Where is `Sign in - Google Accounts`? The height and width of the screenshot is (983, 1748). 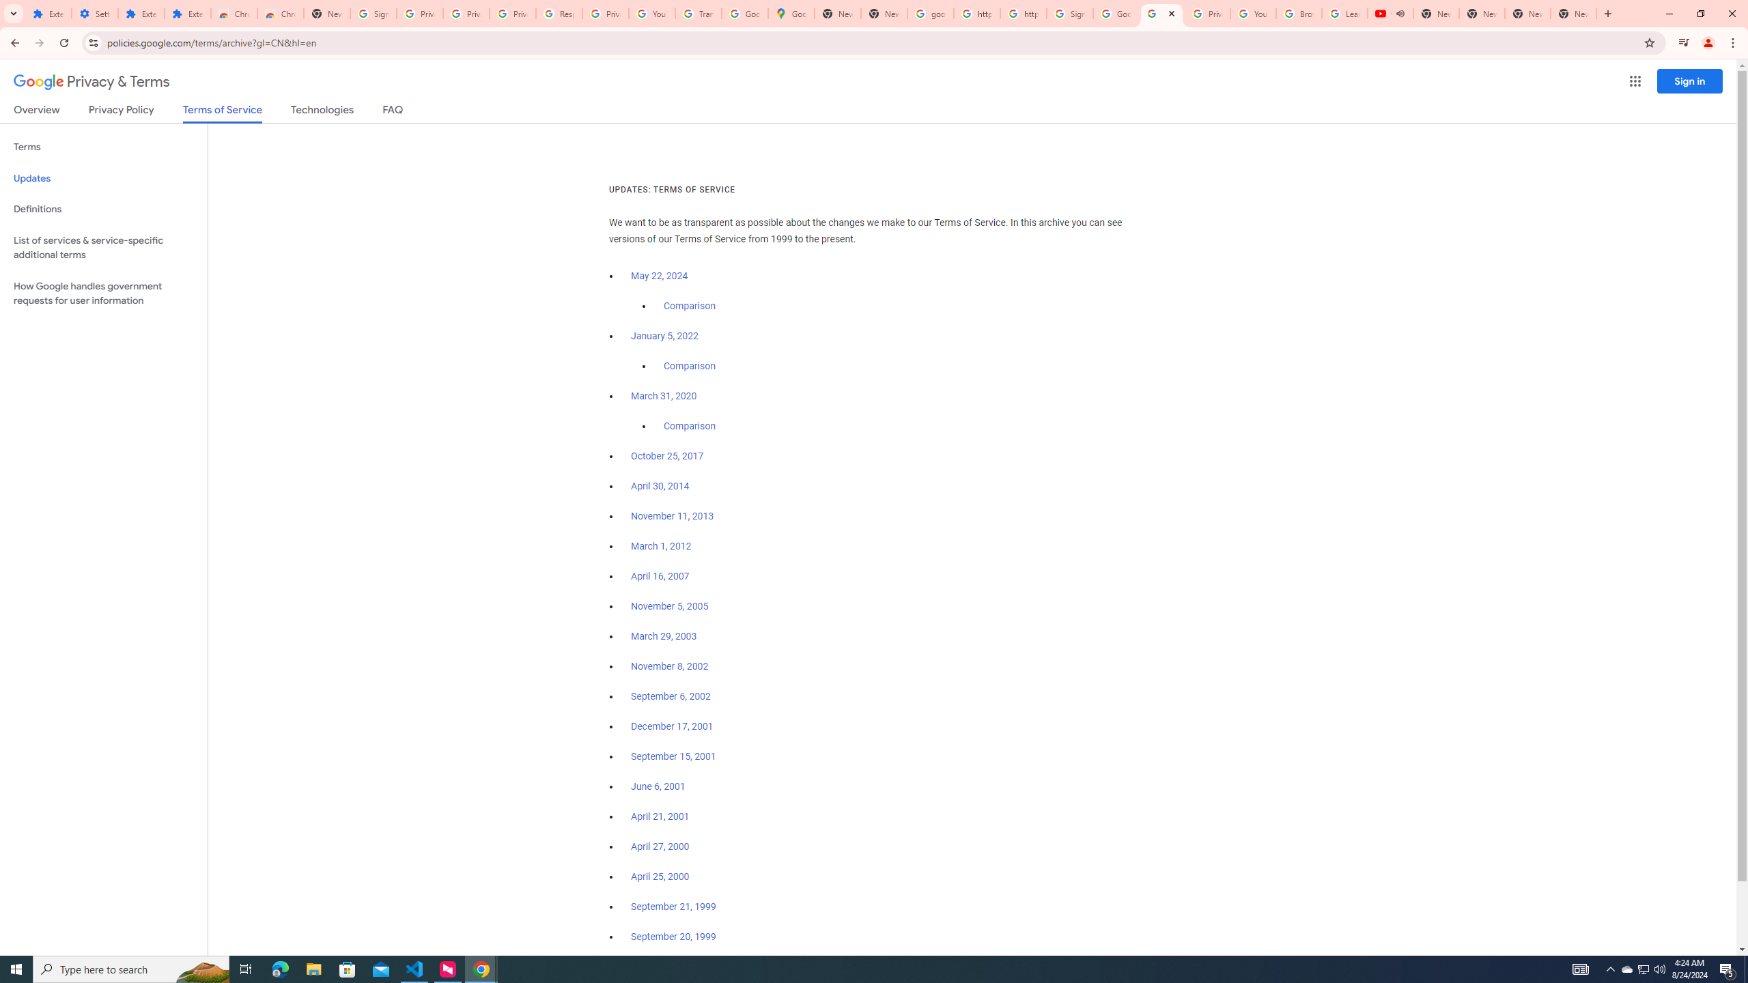
Sign in - Google Accounts is located at coordinates (373, 14).